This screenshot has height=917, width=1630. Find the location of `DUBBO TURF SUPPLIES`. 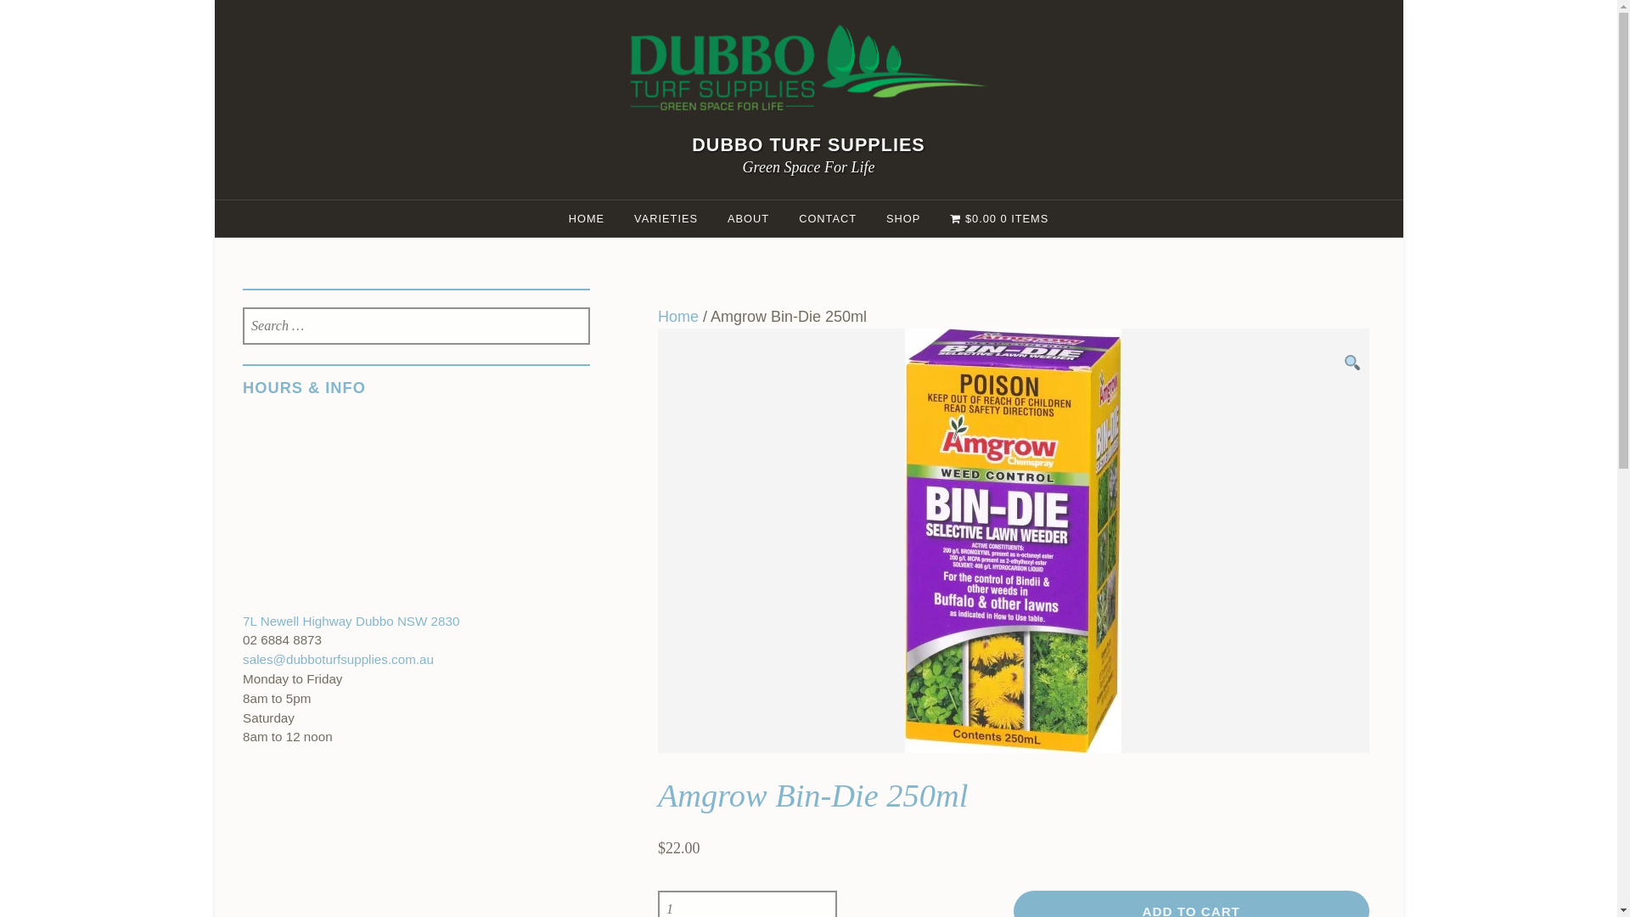

DUBBO TURF SUPPLIES is located at coordinates (808, 144).